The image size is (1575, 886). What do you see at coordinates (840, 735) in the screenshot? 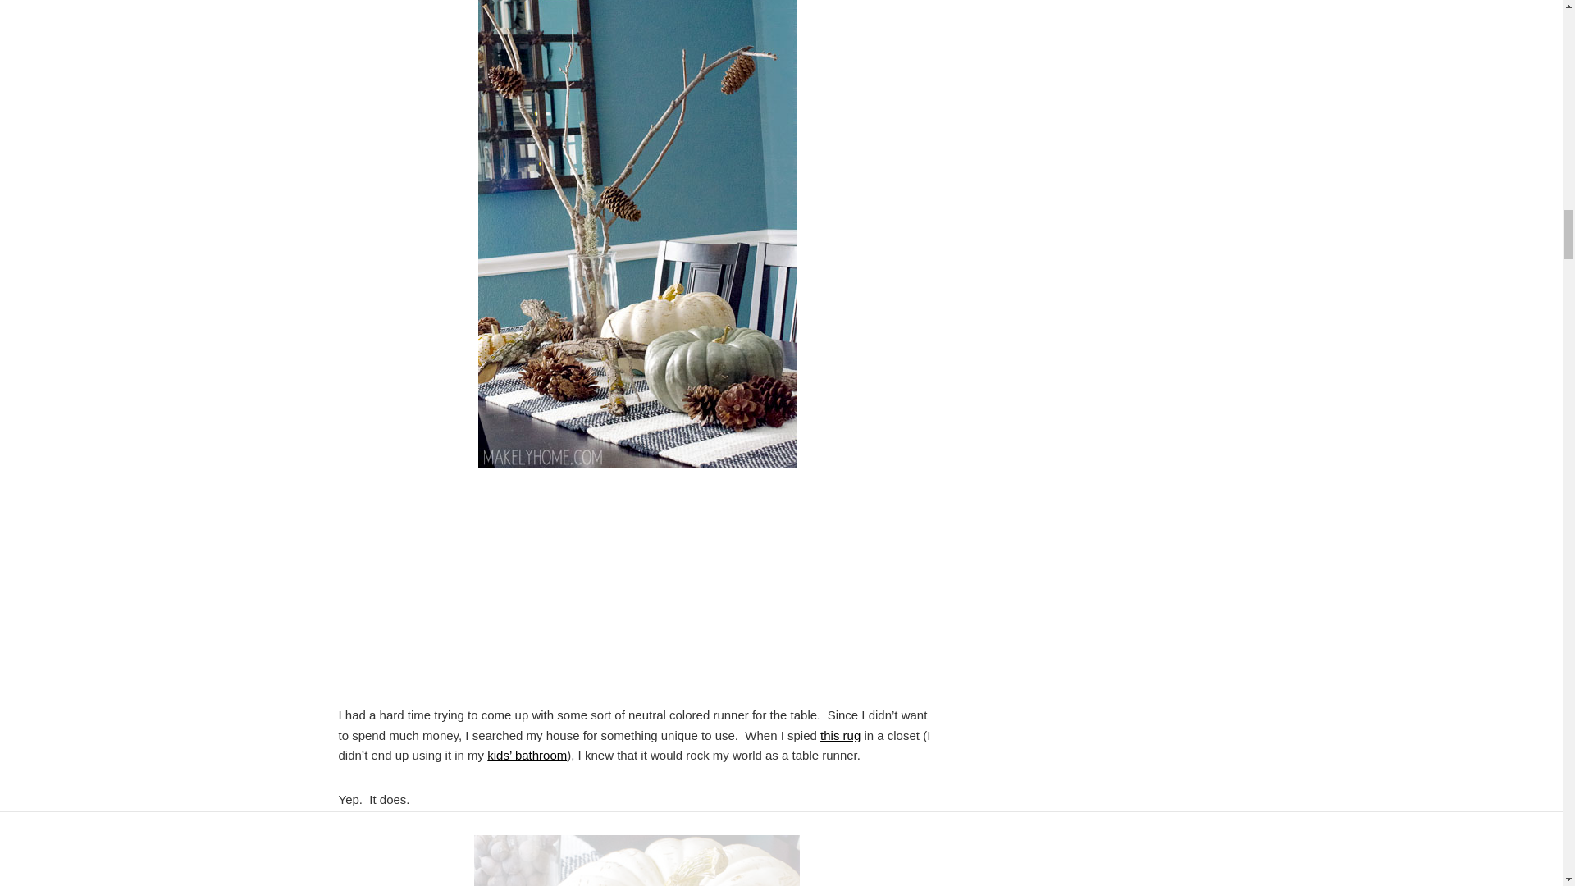
I see `this rug` at bounding box center [840, 735].